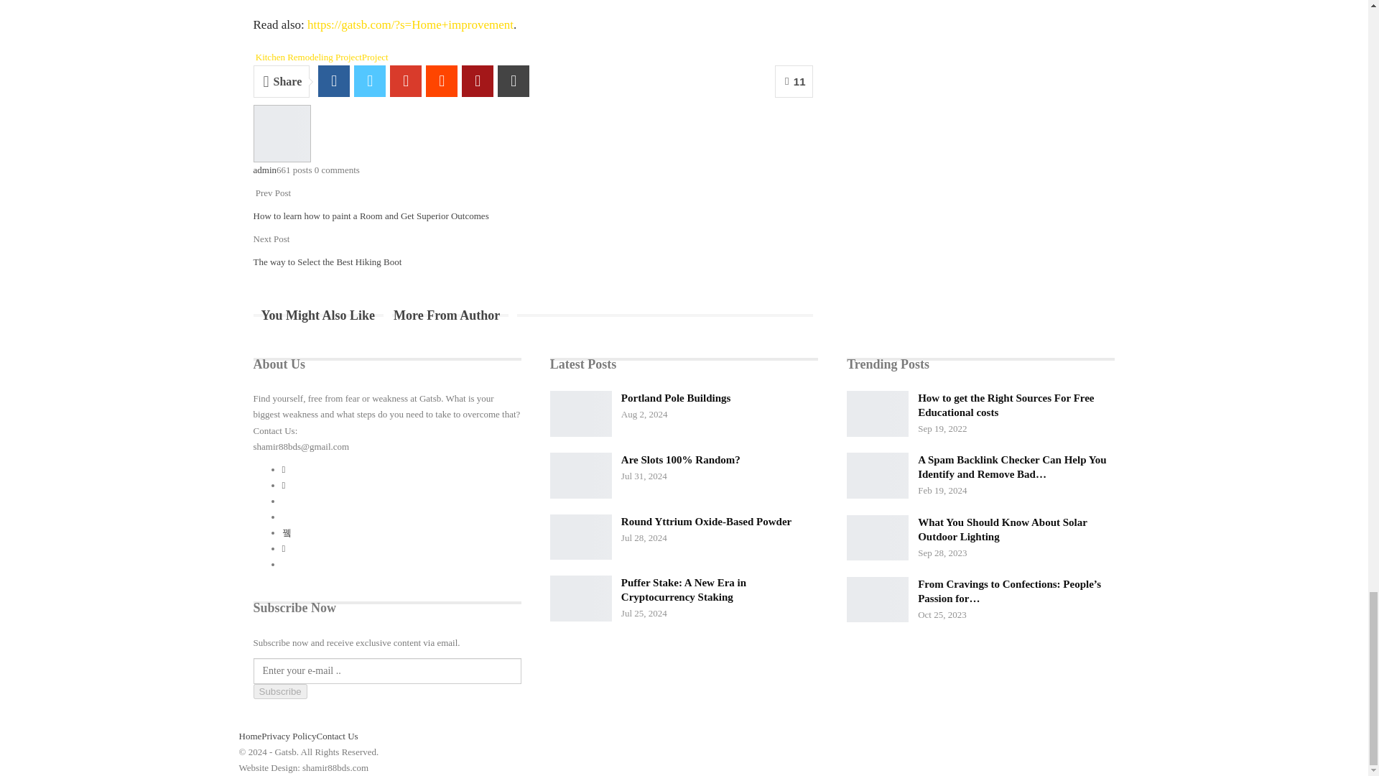 Image resolution: width=1379 pixels, height=776 pixels. What do you see at coordinates (282, 132) in the screenshot?
I see `Browse Author Articles` at bounding box center [282, 132].